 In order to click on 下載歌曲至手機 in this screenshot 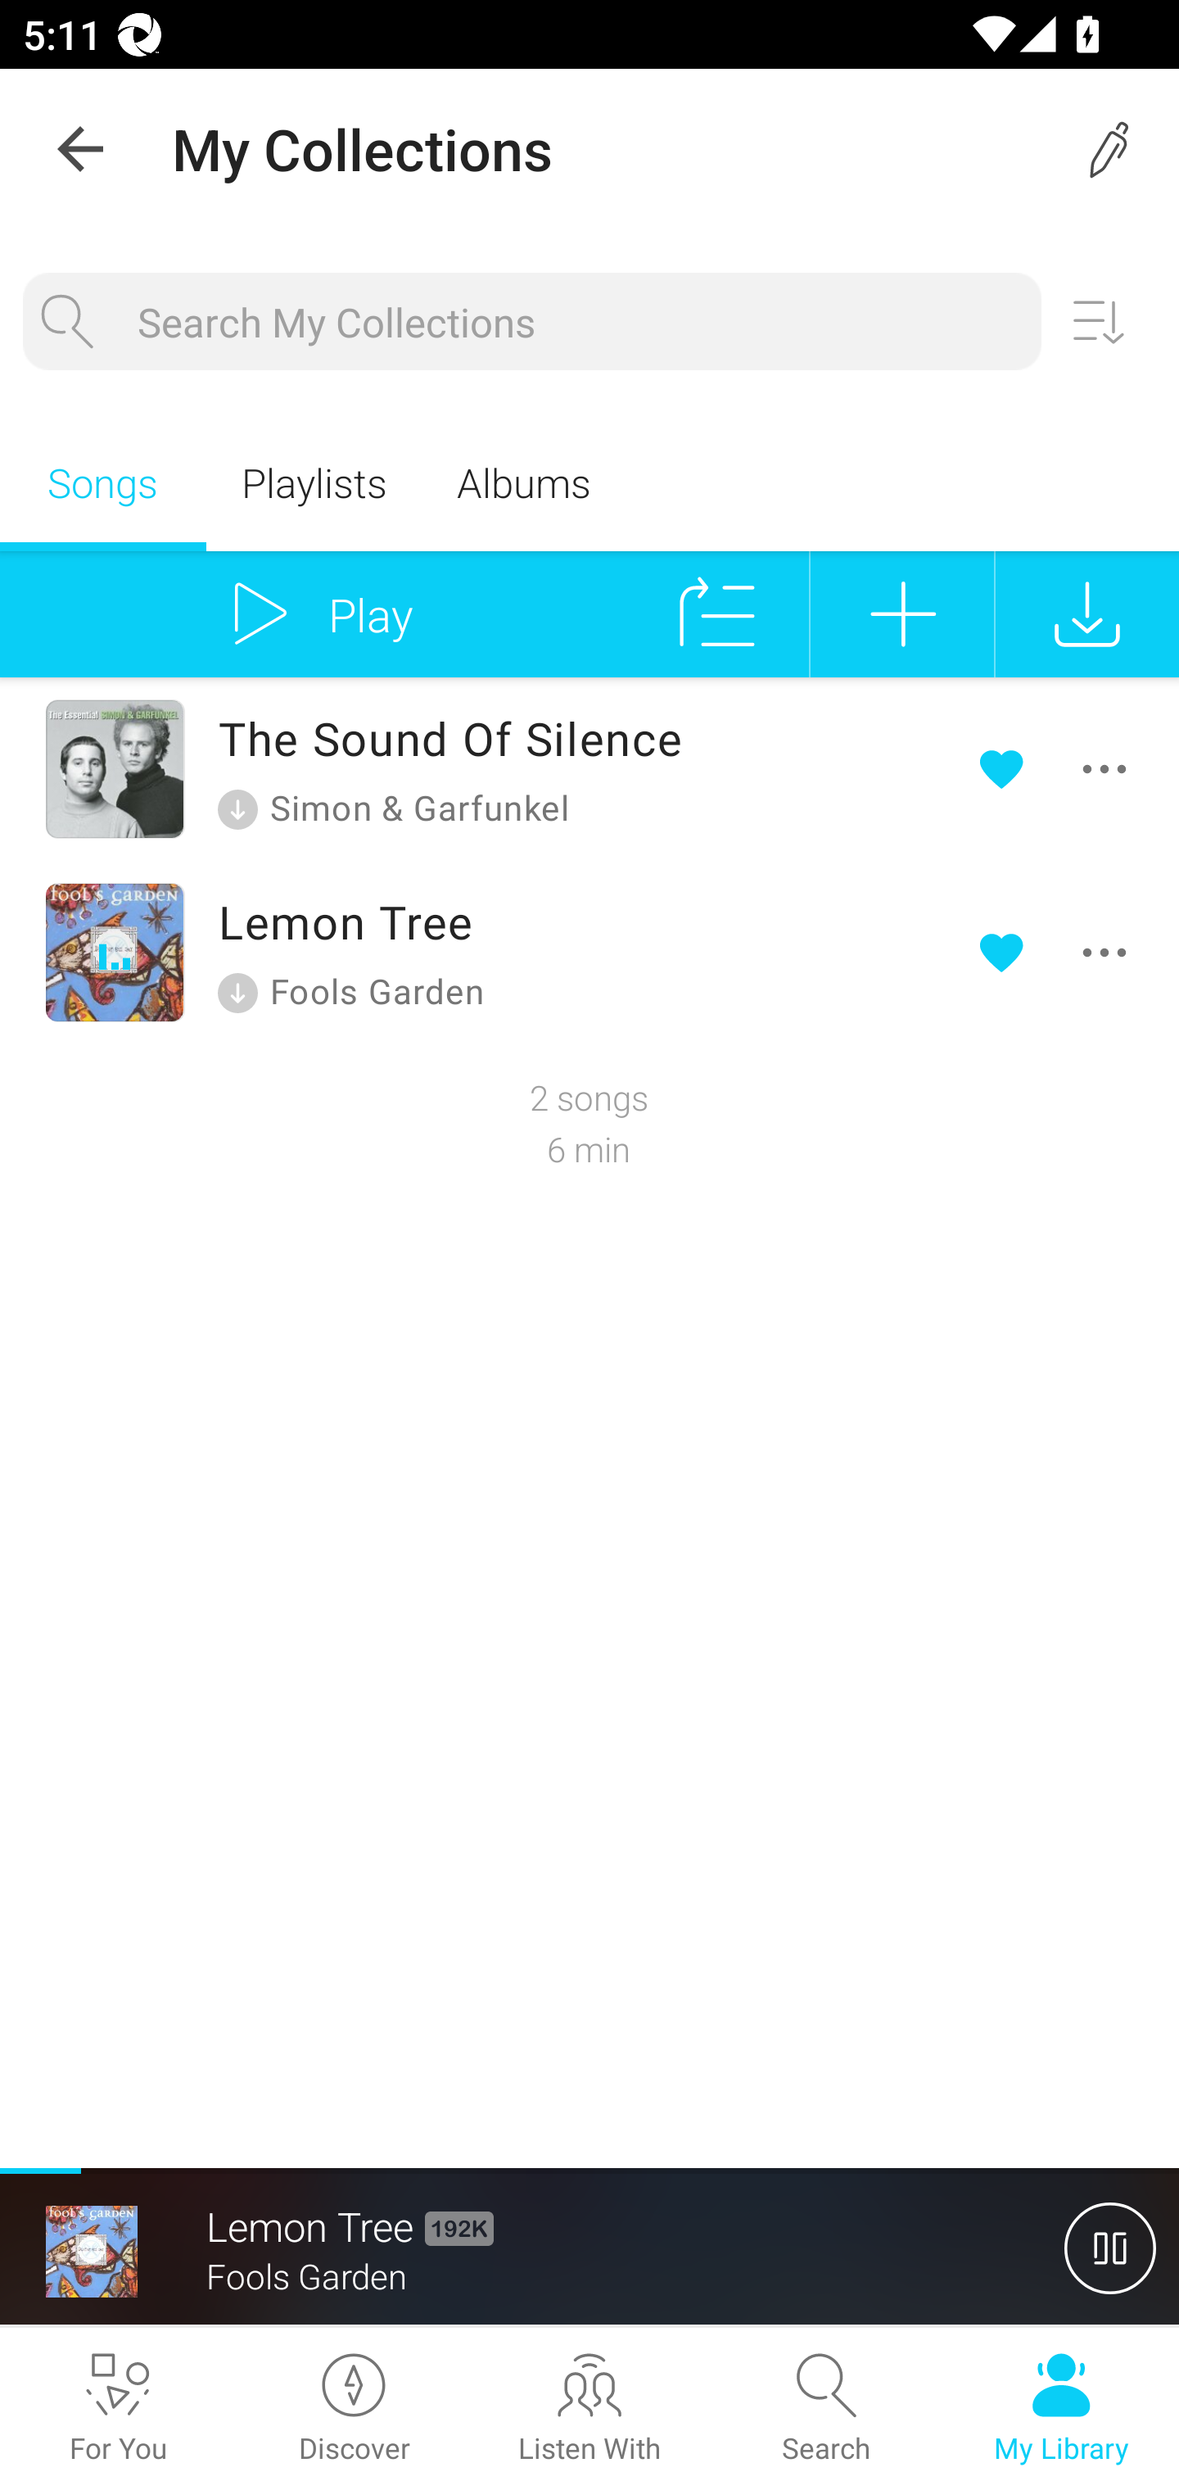, I will do `click(1087, 613)`.